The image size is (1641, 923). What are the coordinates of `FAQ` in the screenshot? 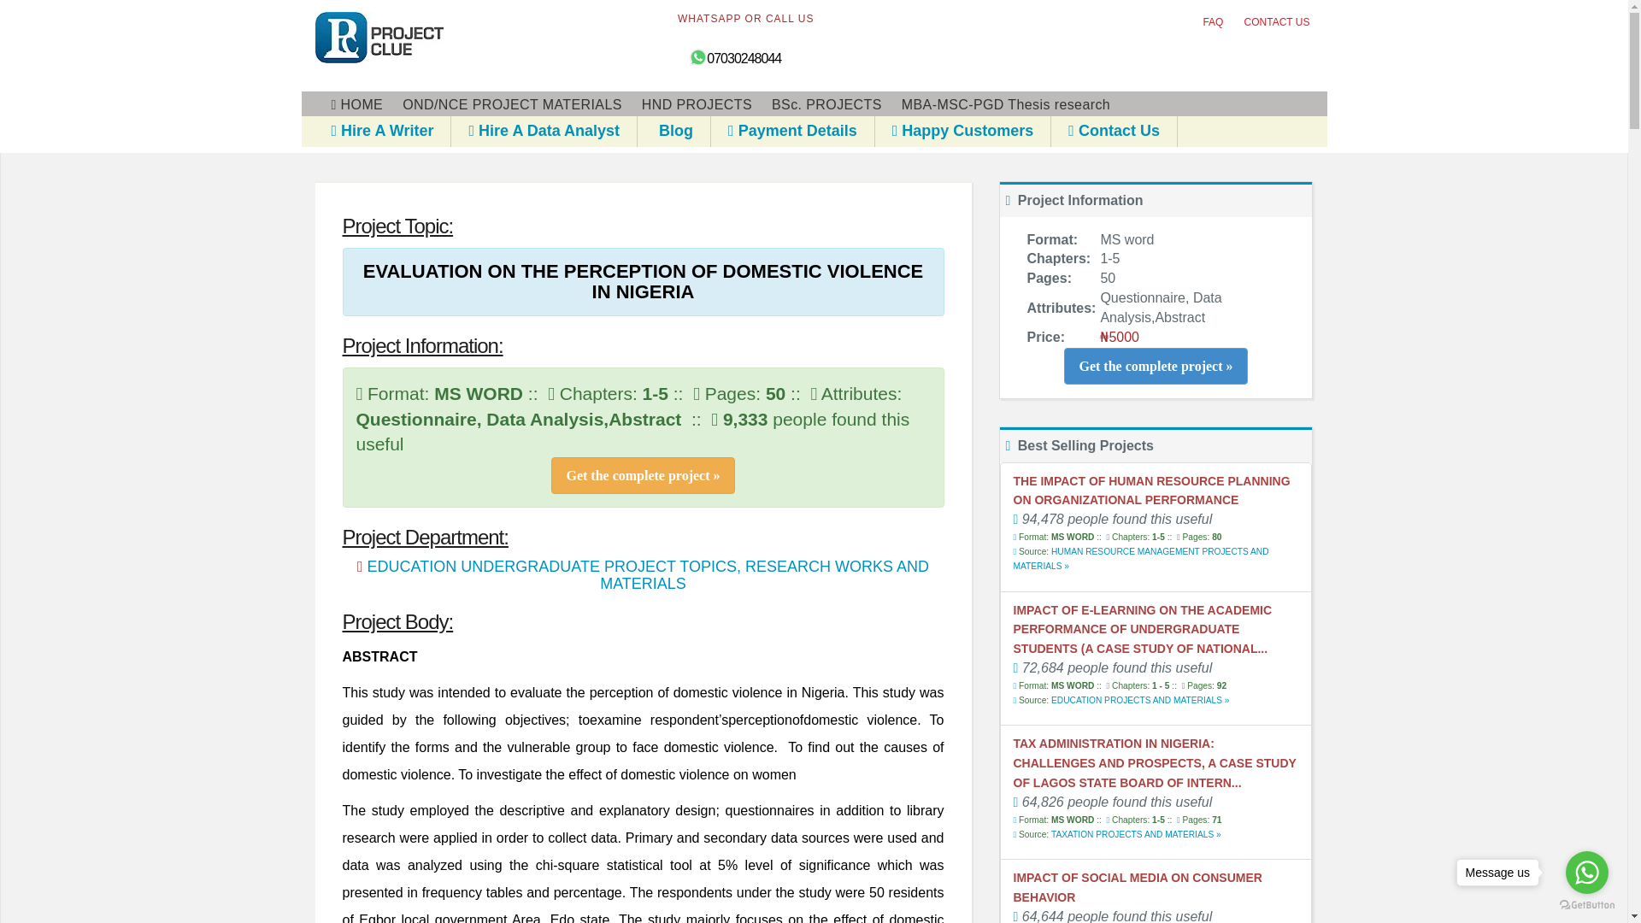 It's located at (1212, 22).